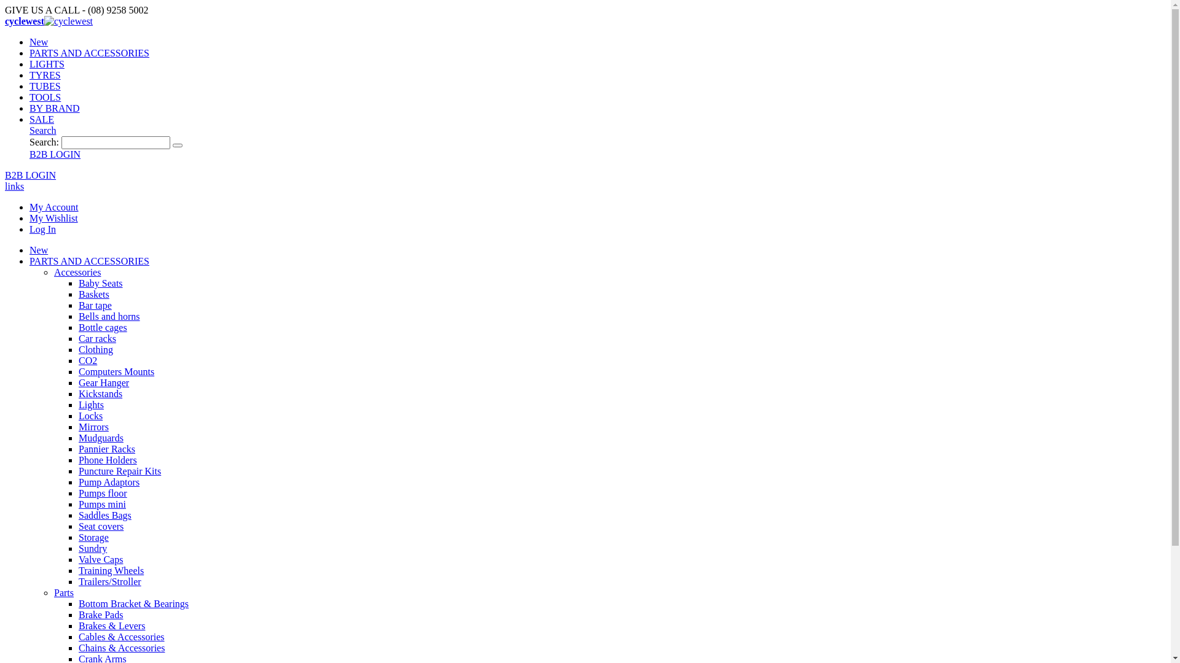  What do you see at coordinates (109, 483) in the screenshot?
I see `Pump Adaptors` at bounding box center [109, 483].